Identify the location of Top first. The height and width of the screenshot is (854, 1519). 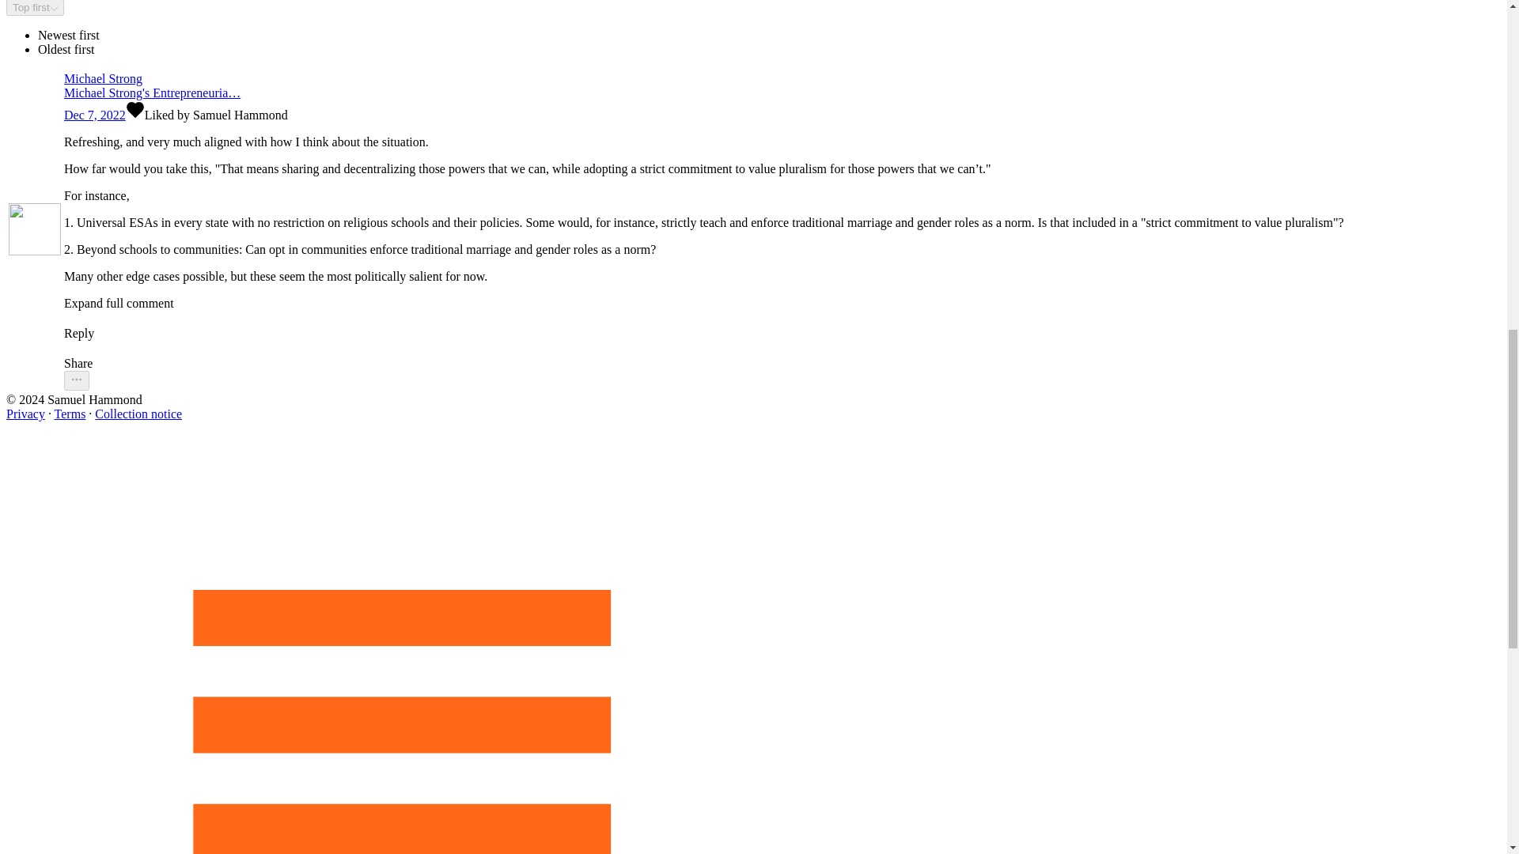
(35, 8).